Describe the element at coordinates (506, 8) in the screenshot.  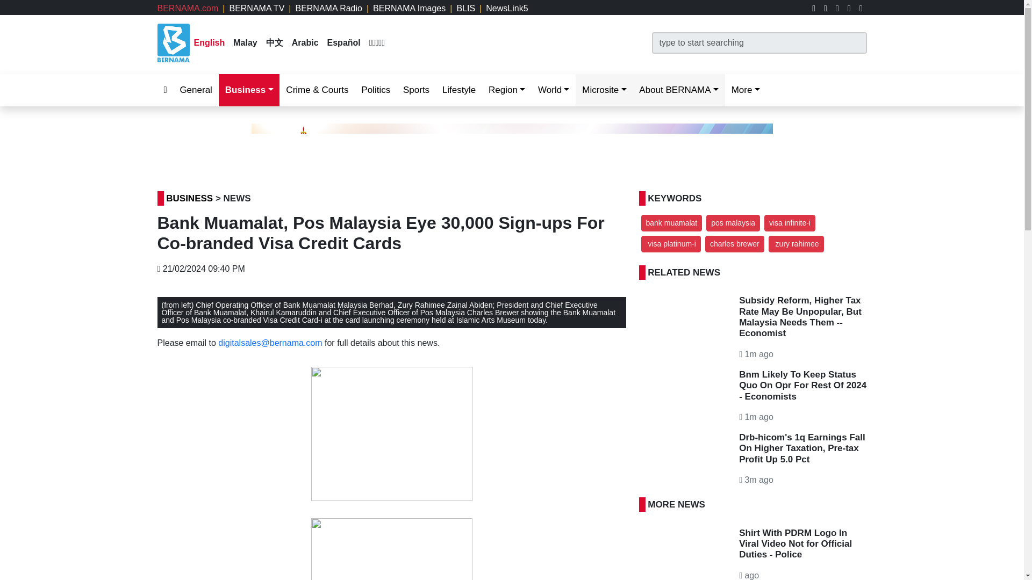
I see `NewsLink5` at that location.